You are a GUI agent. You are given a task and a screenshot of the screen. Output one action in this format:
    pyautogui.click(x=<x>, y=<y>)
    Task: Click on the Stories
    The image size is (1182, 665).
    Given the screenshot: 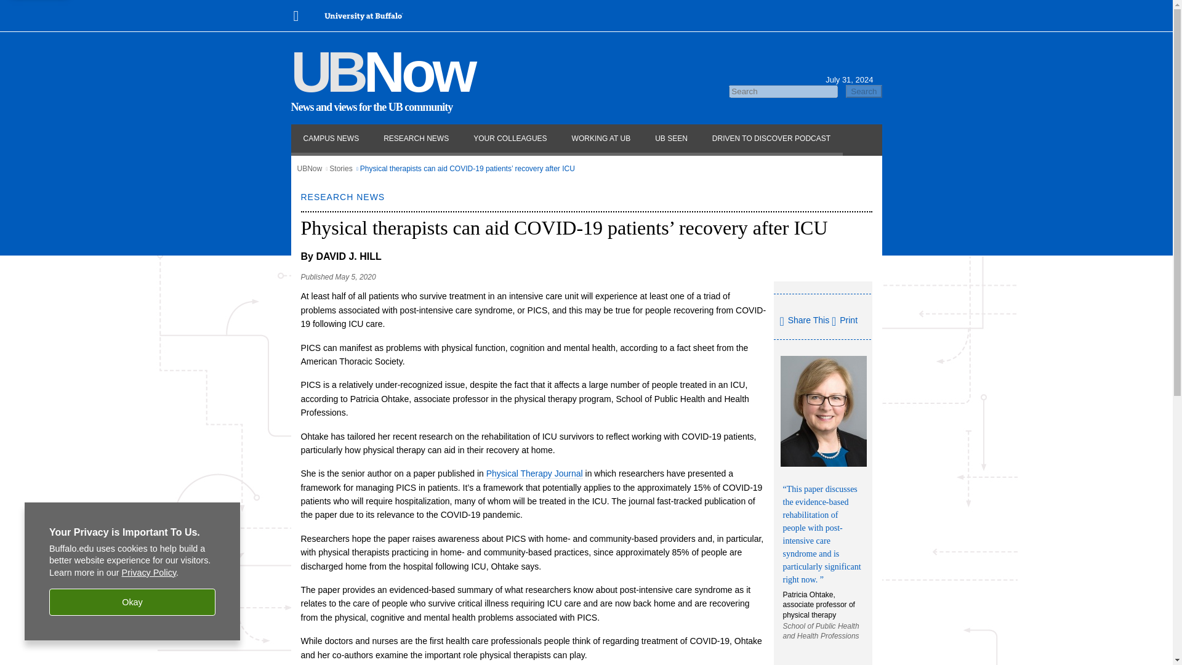 What is the action you would take?
    pyautogui.click(x=341, y=168)
    